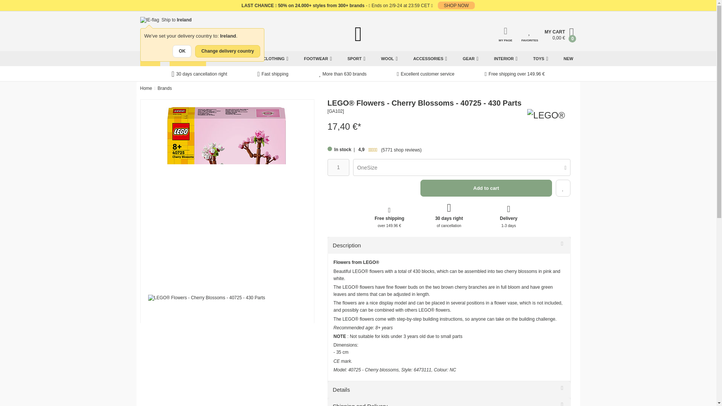 This screenshot has height=406, width=722. What do you see at coordinates (389, 59) in the screenshot?
I see `WOOL` at bounding box center [389, 59].